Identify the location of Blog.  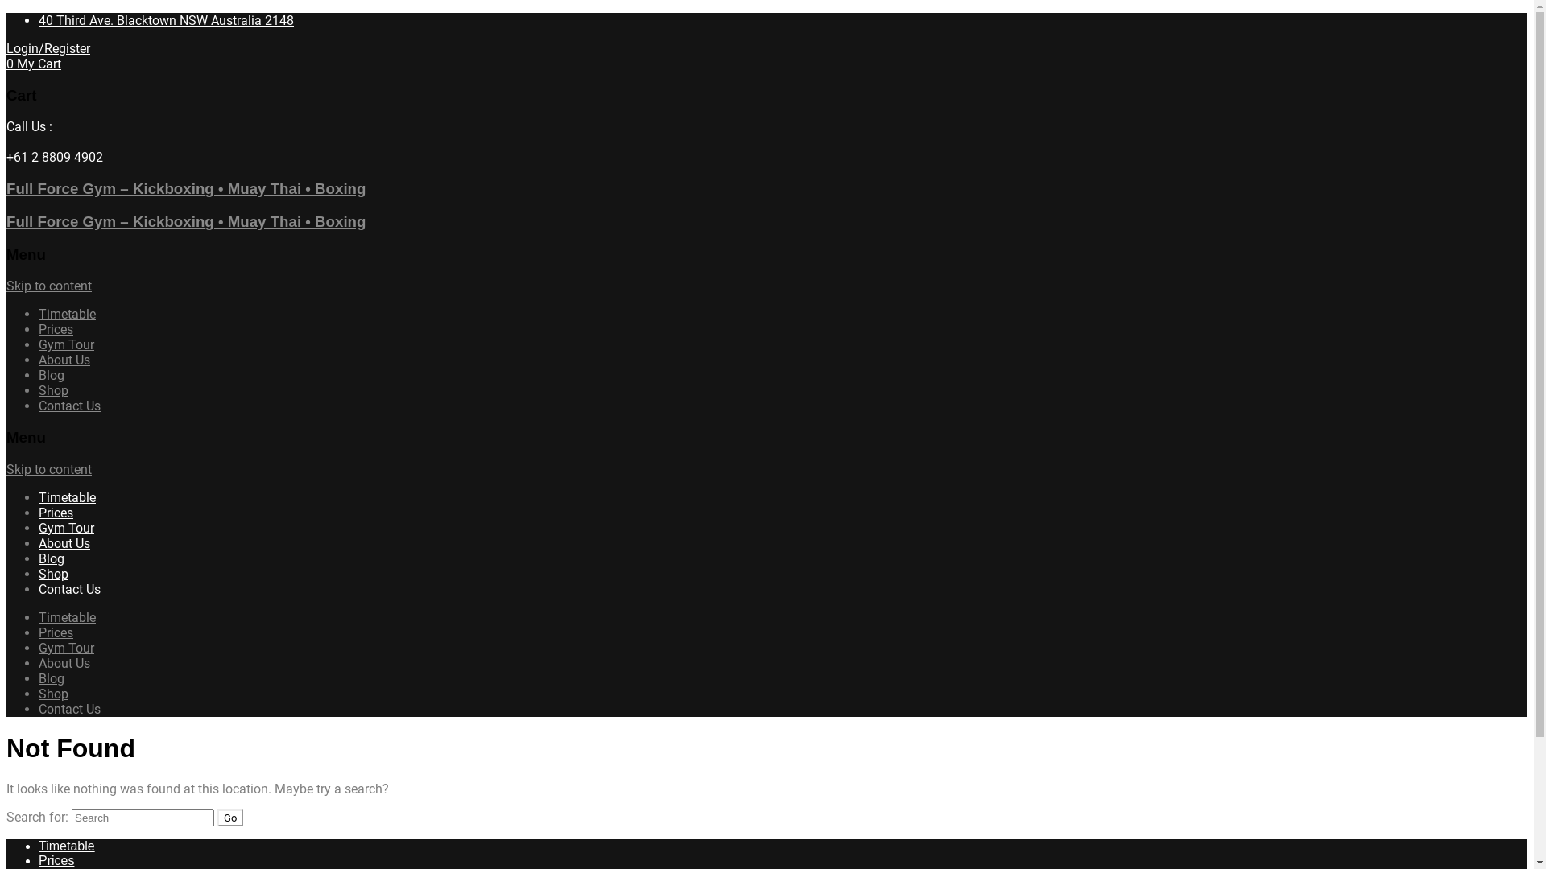
(52, 558).